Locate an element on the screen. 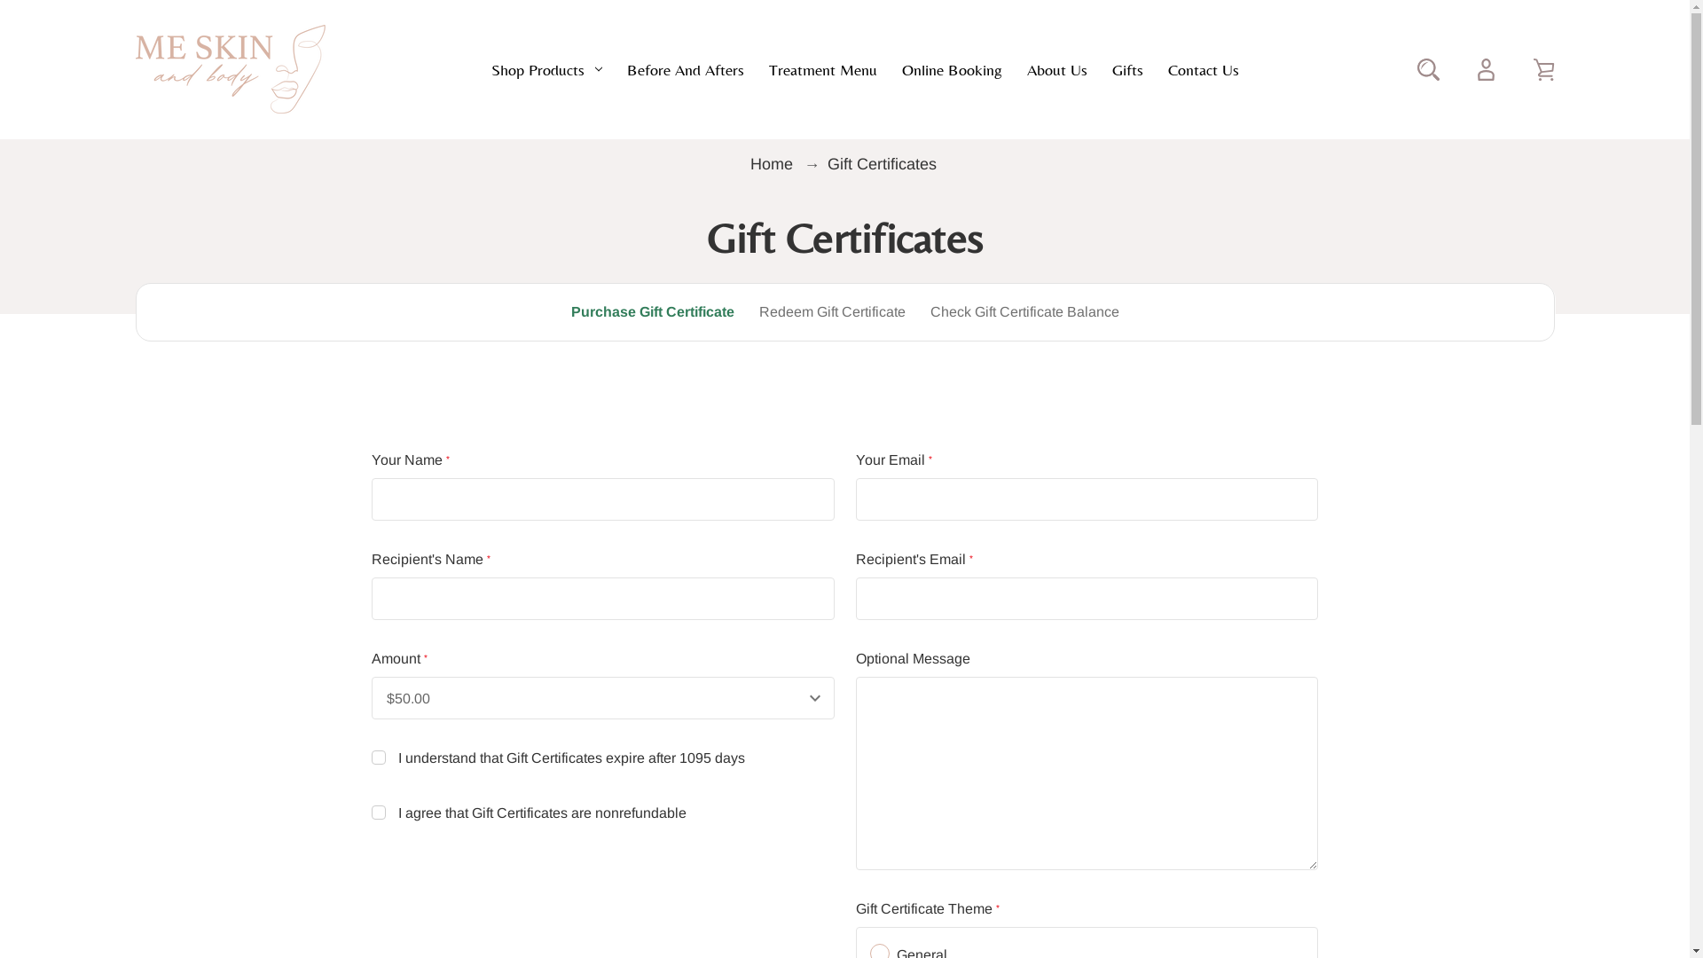 The width and height of the screenshot is (1703, 958). Before And Afters is located at coordinates (685, 69).